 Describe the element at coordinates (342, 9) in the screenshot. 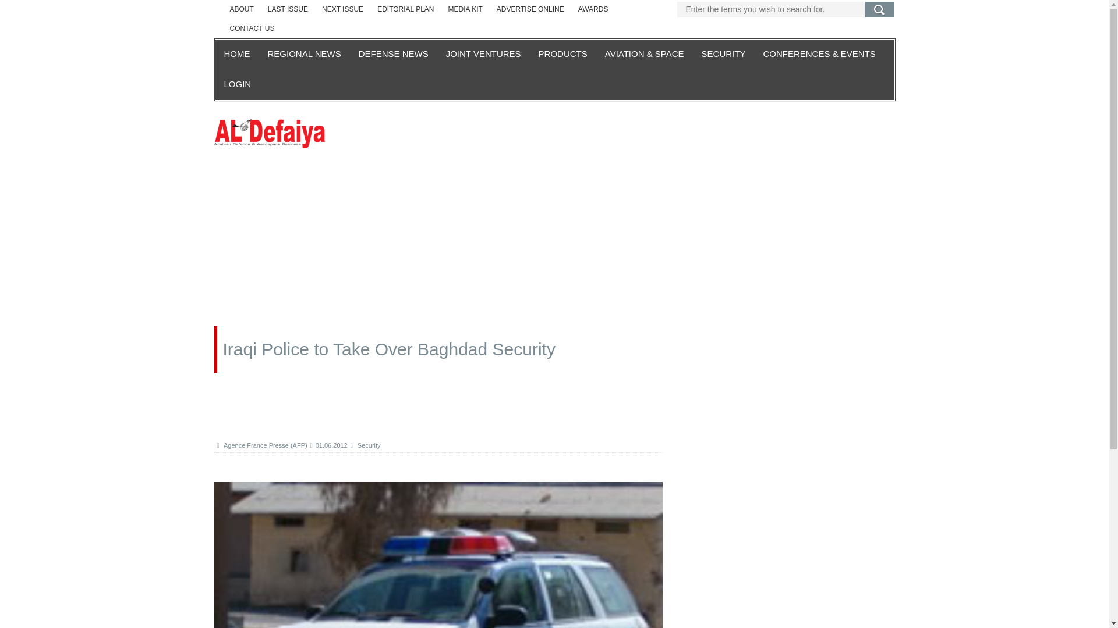

I see `NEXT ISSUE` at that location.